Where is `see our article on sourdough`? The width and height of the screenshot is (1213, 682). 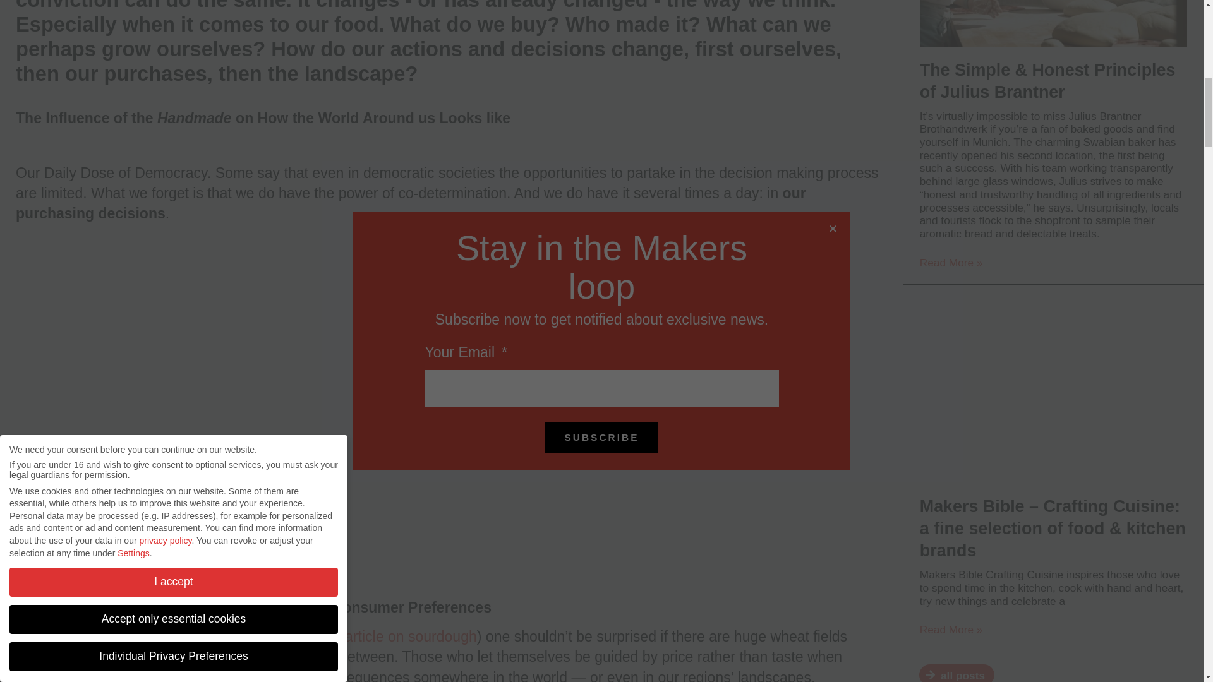
see our article on sourdough is located at coordinates (384, 636).